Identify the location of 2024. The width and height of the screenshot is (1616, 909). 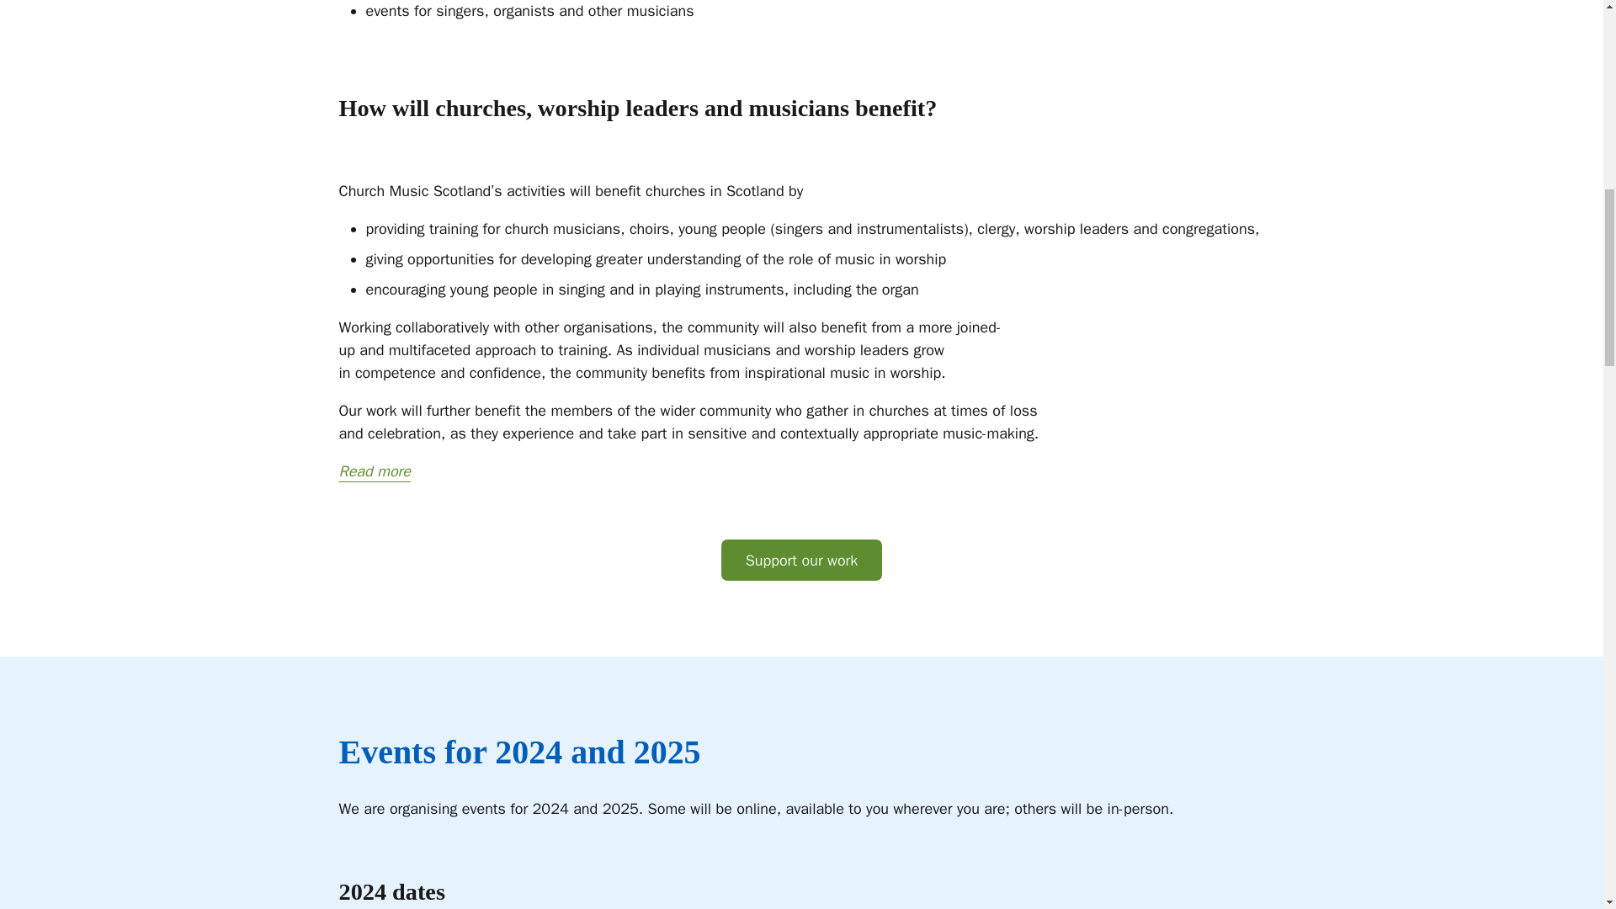
(529, 751).